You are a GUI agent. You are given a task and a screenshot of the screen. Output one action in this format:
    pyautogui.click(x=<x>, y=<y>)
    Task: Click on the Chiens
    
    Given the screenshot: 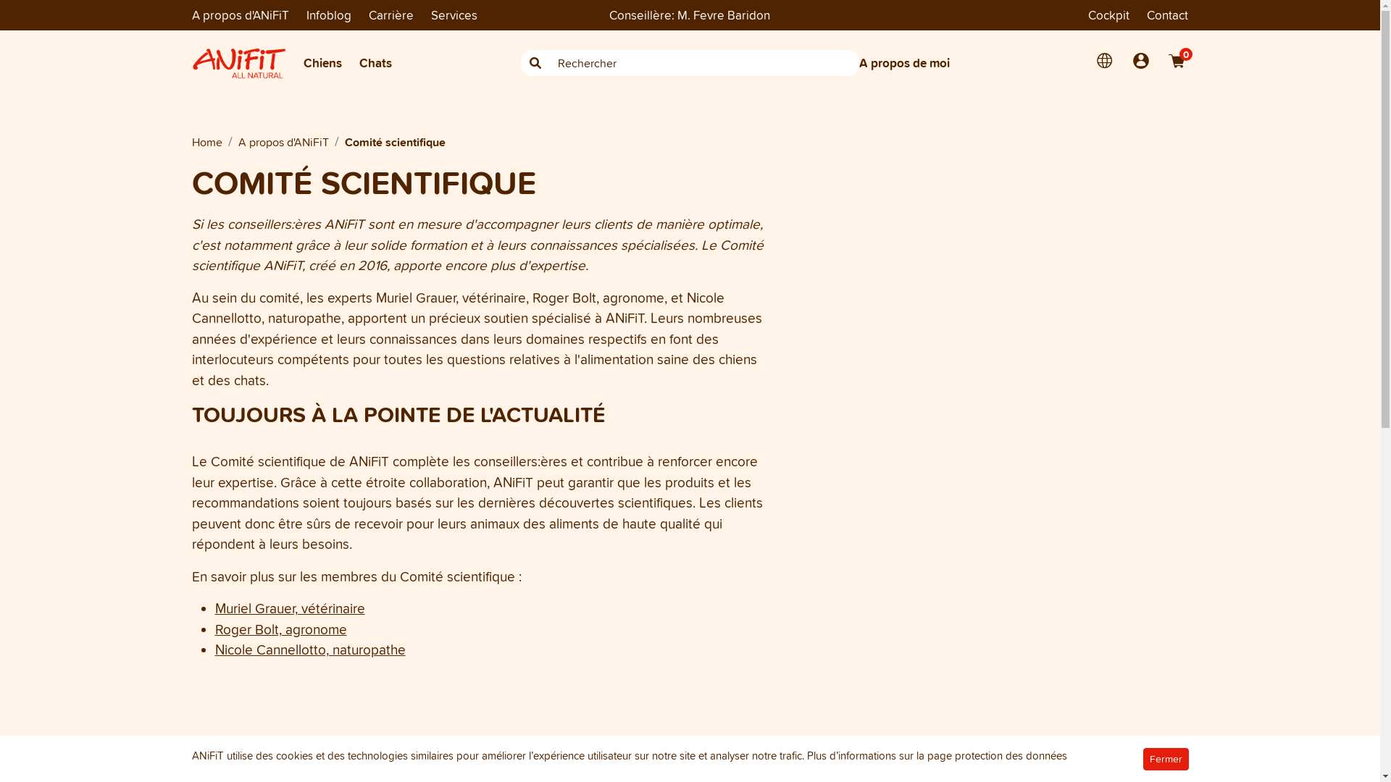 What is the action you would take?
    pyautogui.click(x=322, y=63)
    